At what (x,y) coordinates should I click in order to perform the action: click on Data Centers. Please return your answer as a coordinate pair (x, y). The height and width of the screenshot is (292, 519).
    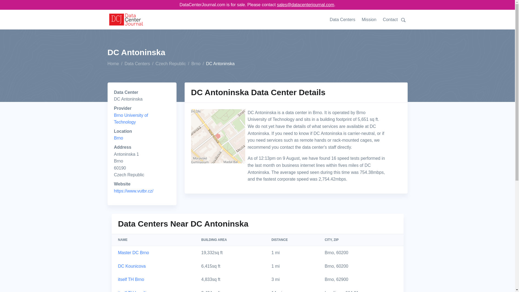
    Looking at the image, I should click on (137, 64).